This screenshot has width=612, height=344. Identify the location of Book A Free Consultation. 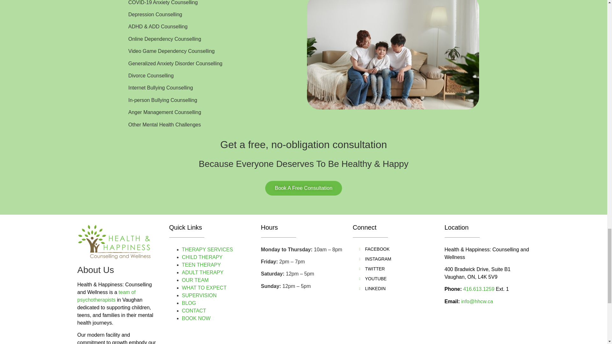
(303, 188).